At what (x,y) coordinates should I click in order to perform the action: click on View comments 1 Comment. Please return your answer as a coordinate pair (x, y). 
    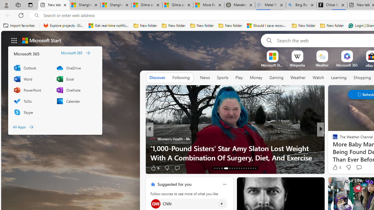
    Looking at the image, I should click on (359, 168).